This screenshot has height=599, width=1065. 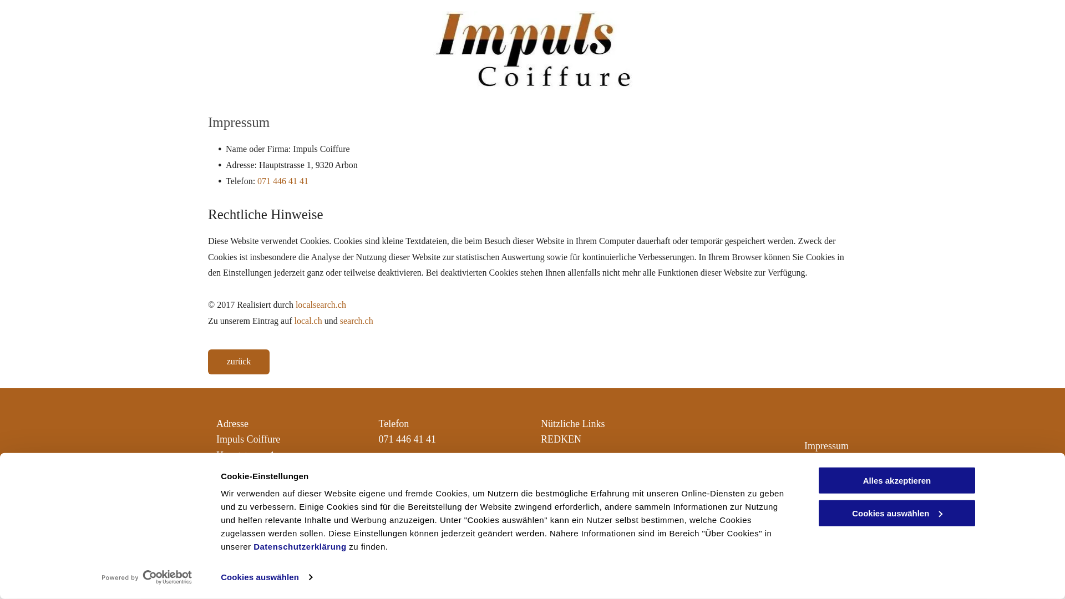 I want to click on 071 446 41 41, so click(x=407, y=439).